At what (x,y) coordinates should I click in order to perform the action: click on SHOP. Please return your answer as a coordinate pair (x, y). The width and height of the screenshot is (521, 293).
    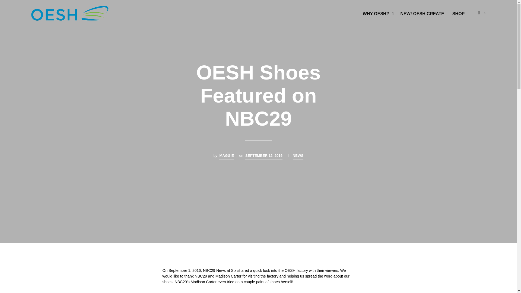
    Looking at the image, I should click on (458, 14).